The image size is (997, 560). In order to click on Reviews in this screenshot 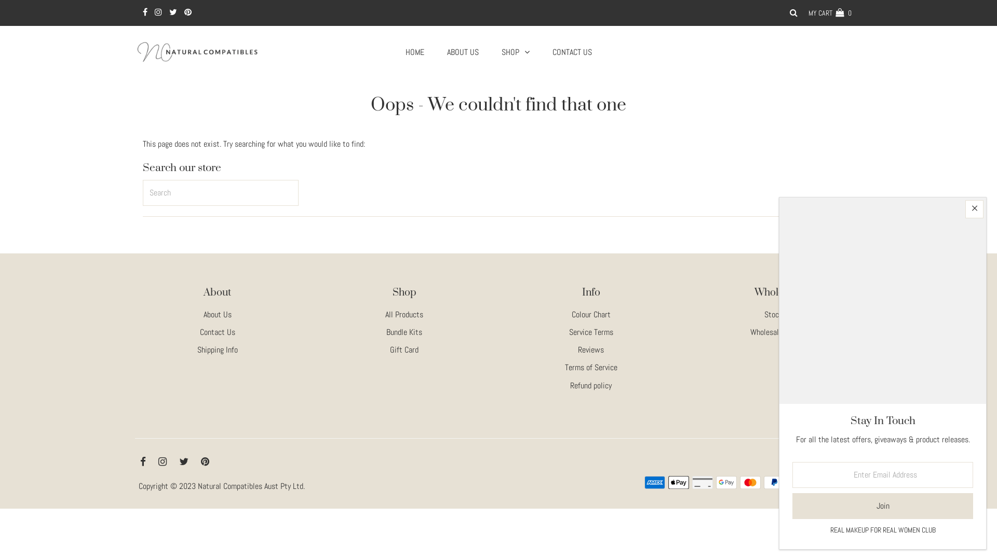, I will do `click(591, 349)`.